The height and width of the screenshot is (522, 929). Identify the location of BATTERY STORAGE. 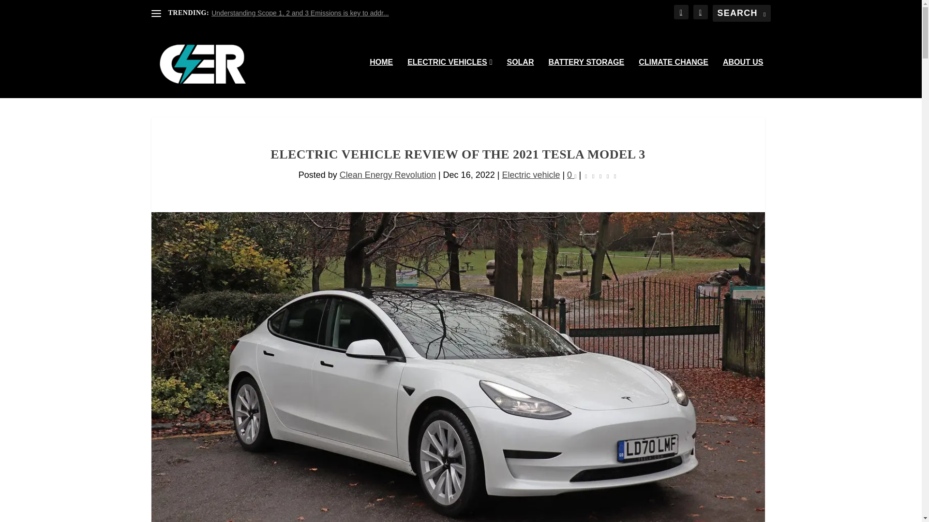
(586, 78).